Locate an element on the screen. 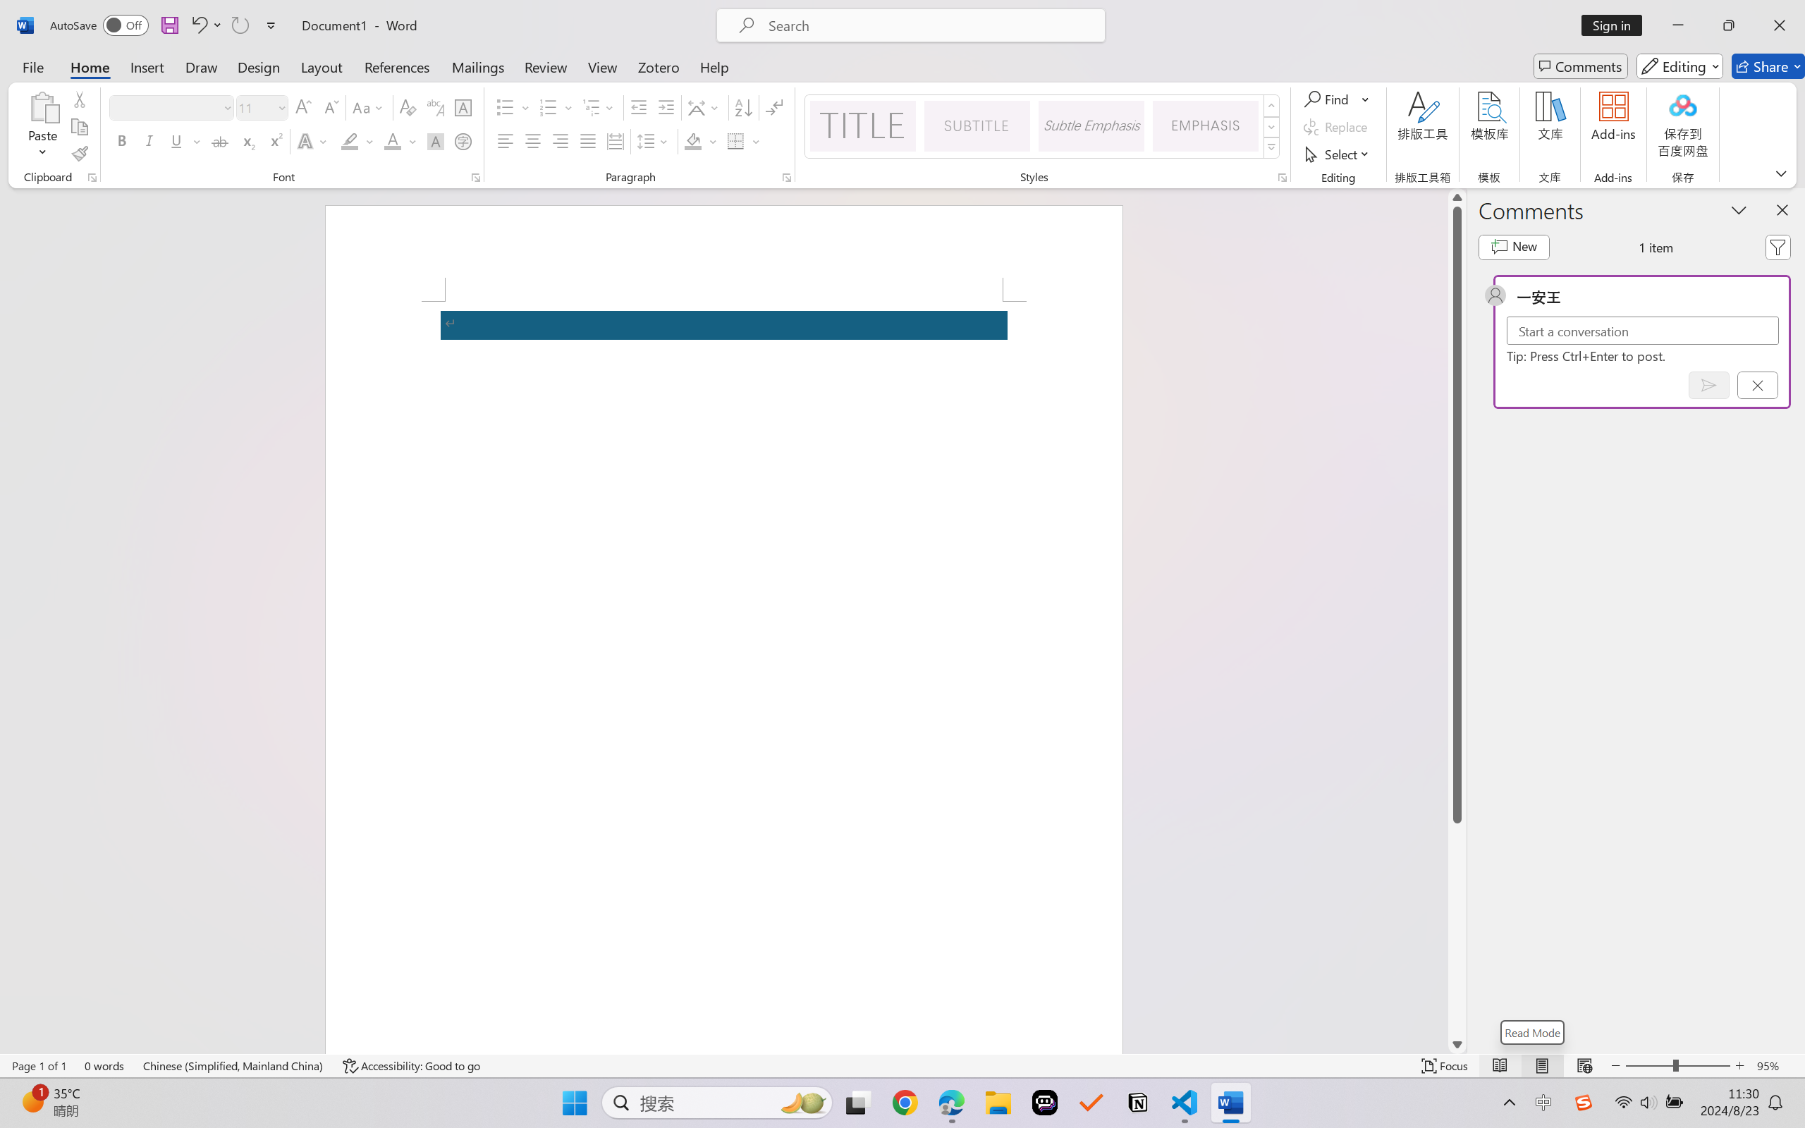  Undo Apply Quick Style Set is located at coordinates (206, 25).